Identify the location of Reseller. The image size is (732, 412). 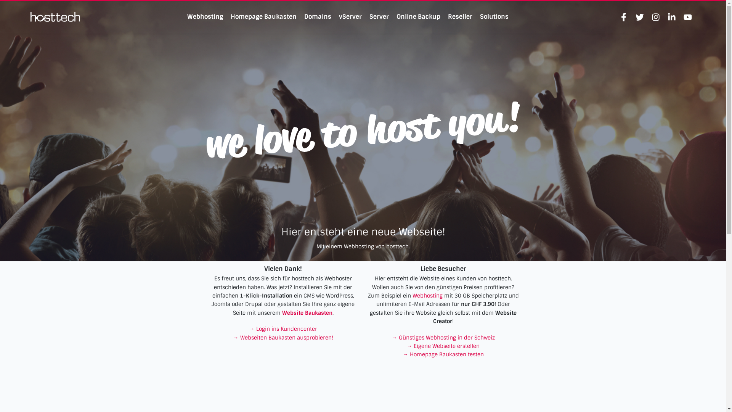
(460, 17).